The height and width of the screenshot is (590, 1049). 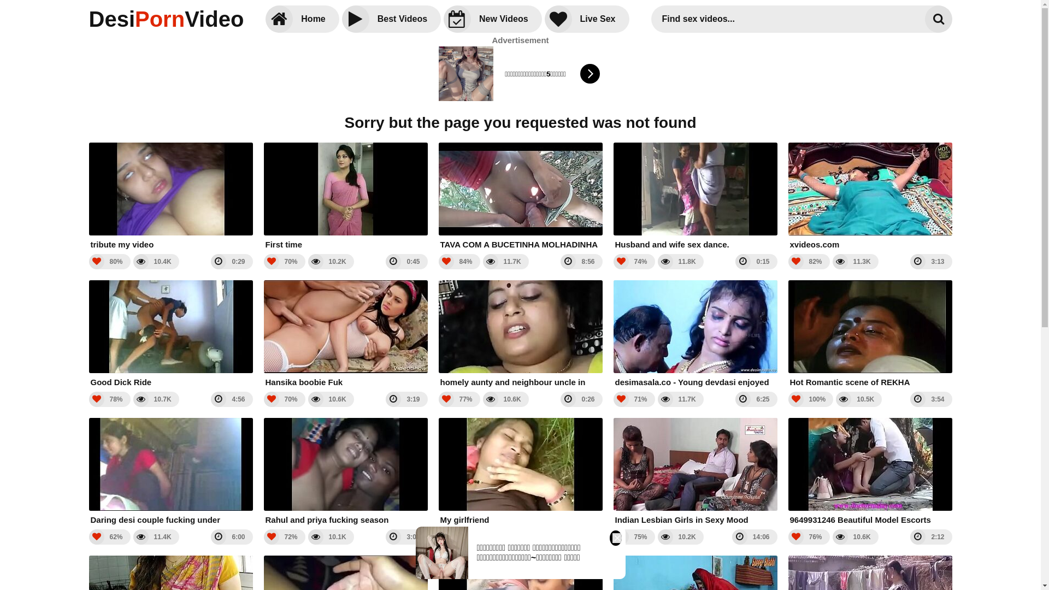 What do you see at coordinates (493, 19) in the screenshot?
I see `New Videos` at bounding box center [493, 19].